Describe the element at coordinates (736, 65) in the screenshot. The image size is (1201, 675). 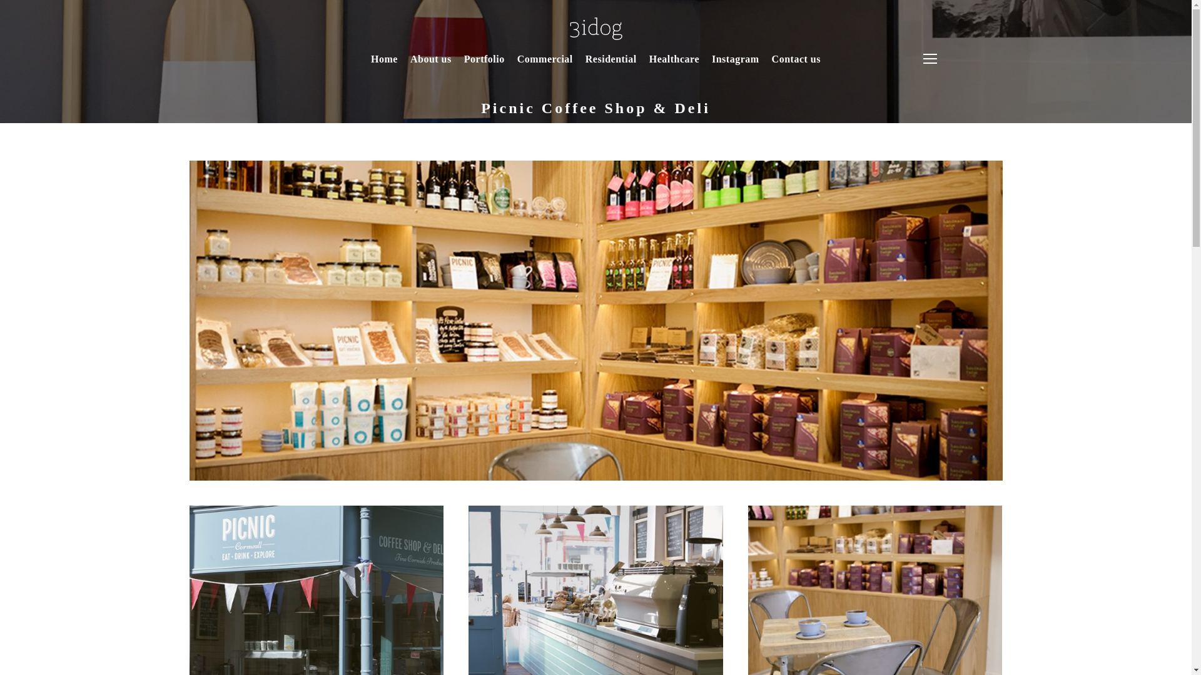
I see `Instagram` at that location.